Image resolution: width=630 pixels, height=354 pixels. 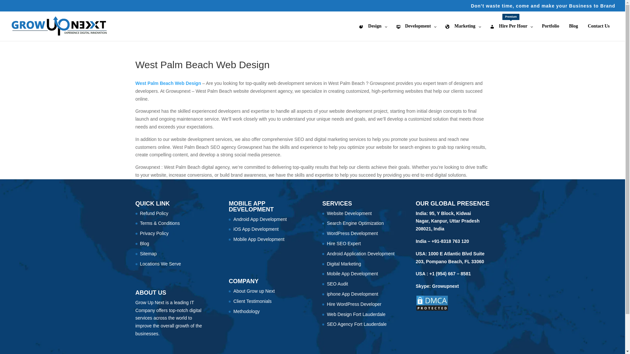 What do you see at coordinates (372, 32) in the screenshot?
I see `Development` at bounding box center [372, 32].